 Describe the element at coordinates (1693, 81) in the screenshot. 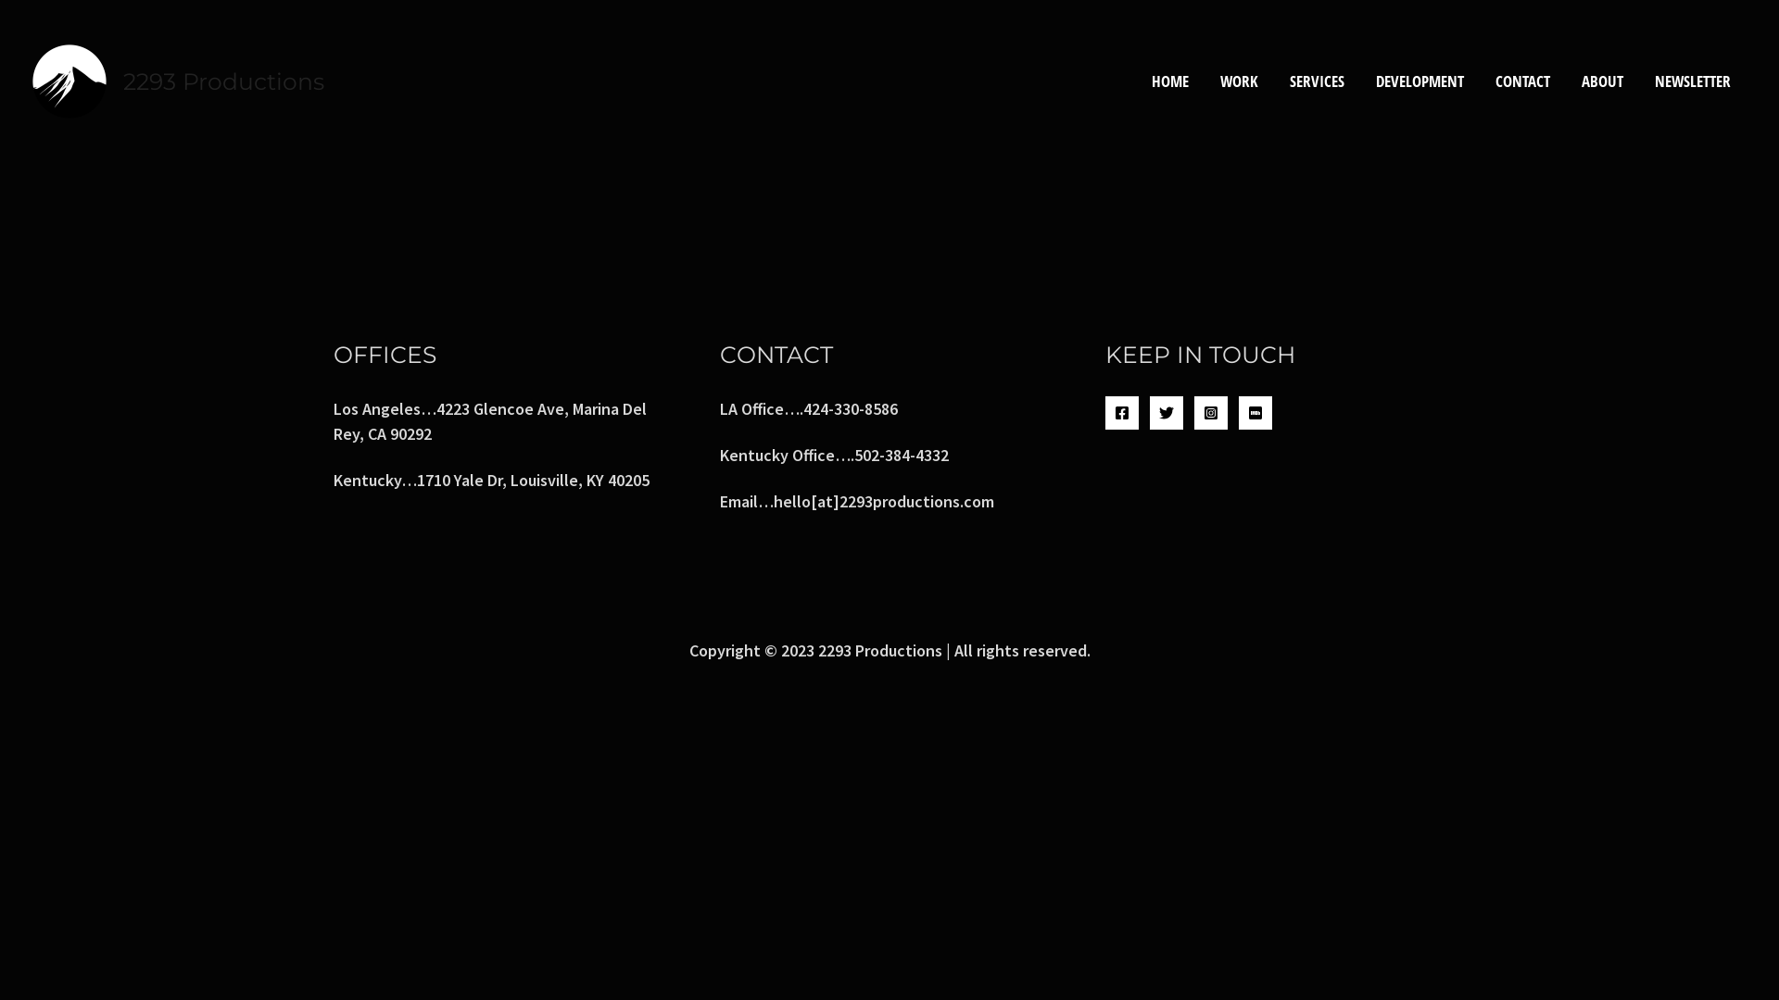

I see `NEWSLETTER` at that location.